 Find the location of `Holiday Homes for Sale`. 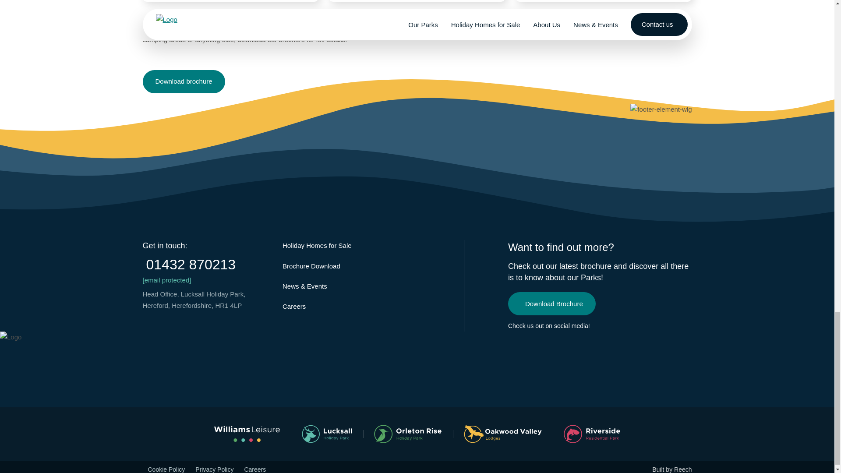

Holiday Homes for Sale is located at coordinates (317, 245).